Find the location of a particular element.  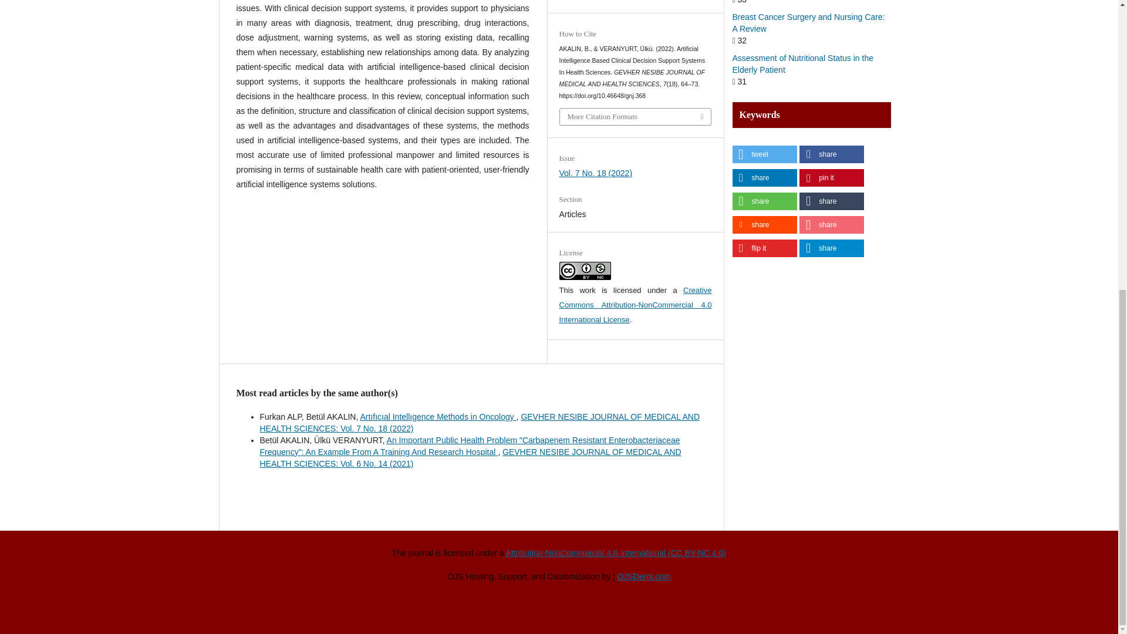

Share on Facebook is located at coordinates (831, 154).